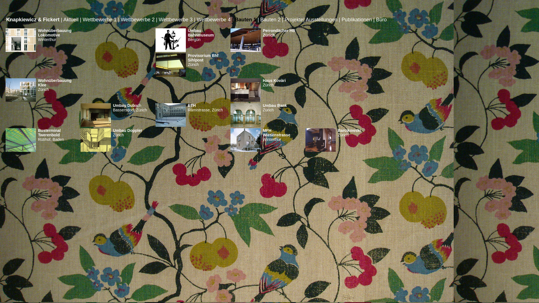 This screenshot has height=303, width=539. Describe the element at coordinates (293, 20) in the screenshot. I see `| Projekte` at that location.